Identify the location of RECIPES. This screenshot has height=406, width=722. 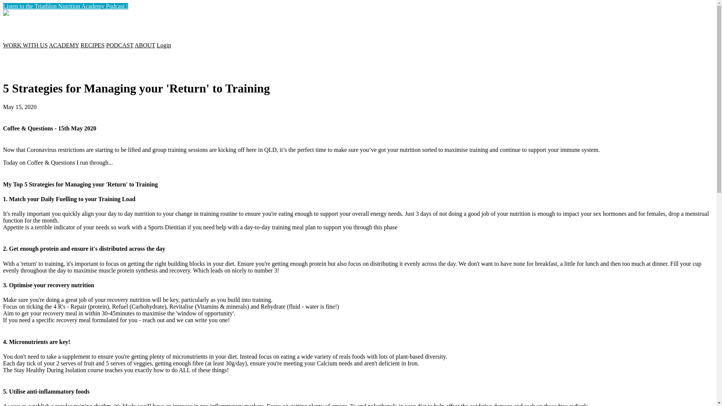
(93, 45).